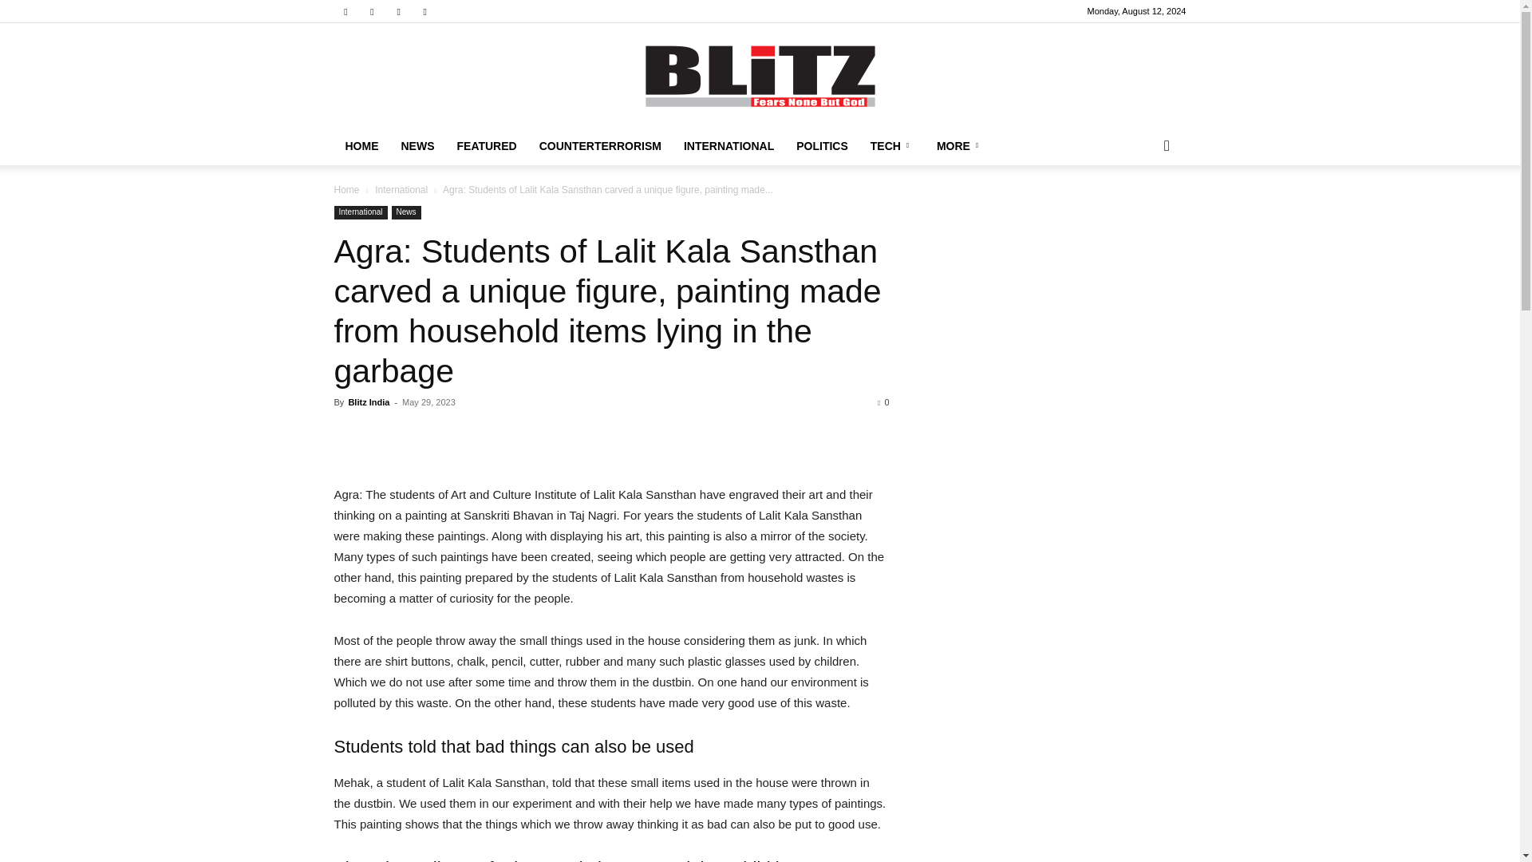 The image size is (1532, 862). I want to click on Twitter, so click(399, 11).